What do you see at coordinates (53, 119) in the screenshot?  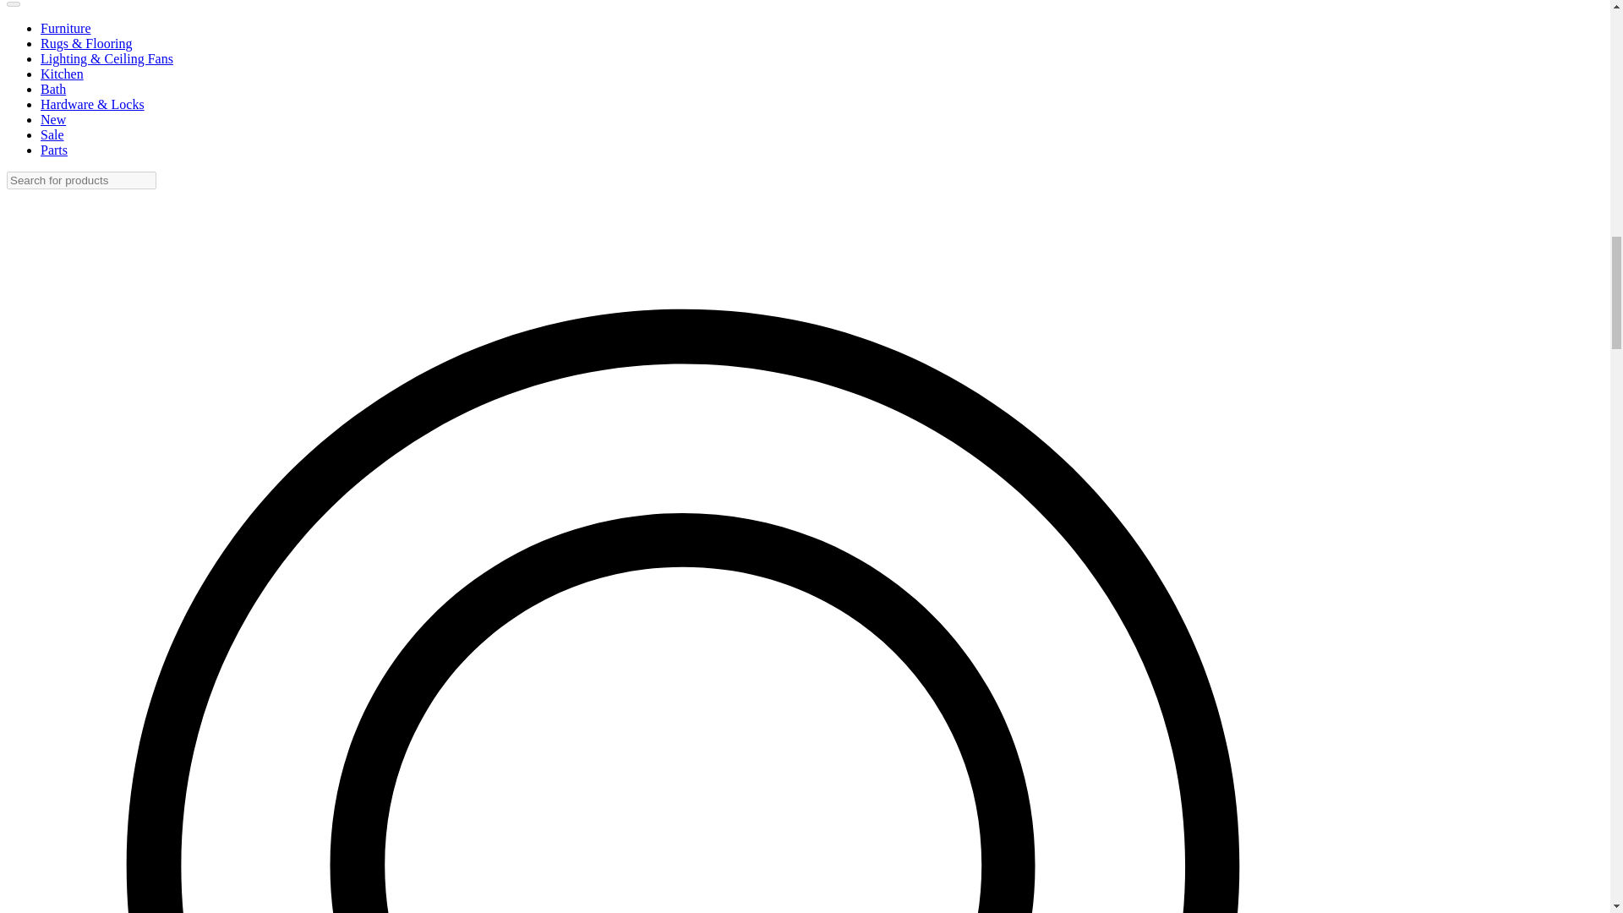 I see `New` at bounding box center [53, 119].